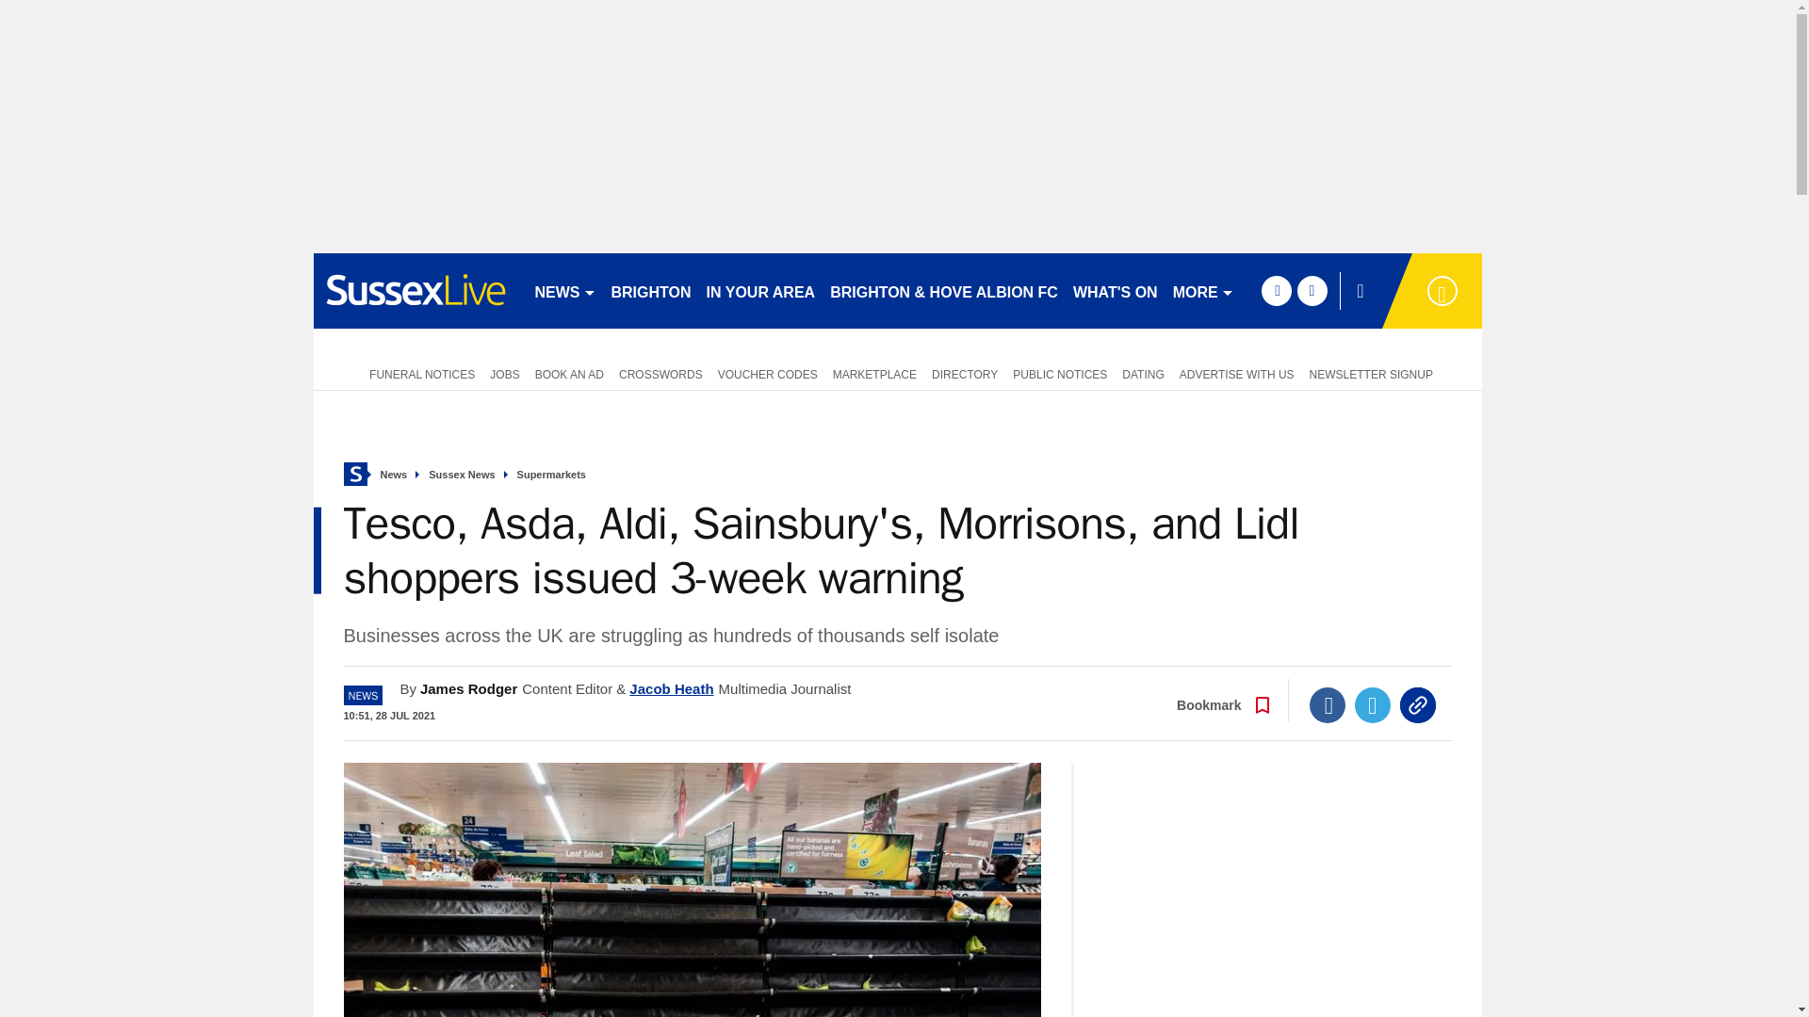  Describe the element at coordinates (660, 373) in the screenshot. I see `CROSSWORDS` at that location.